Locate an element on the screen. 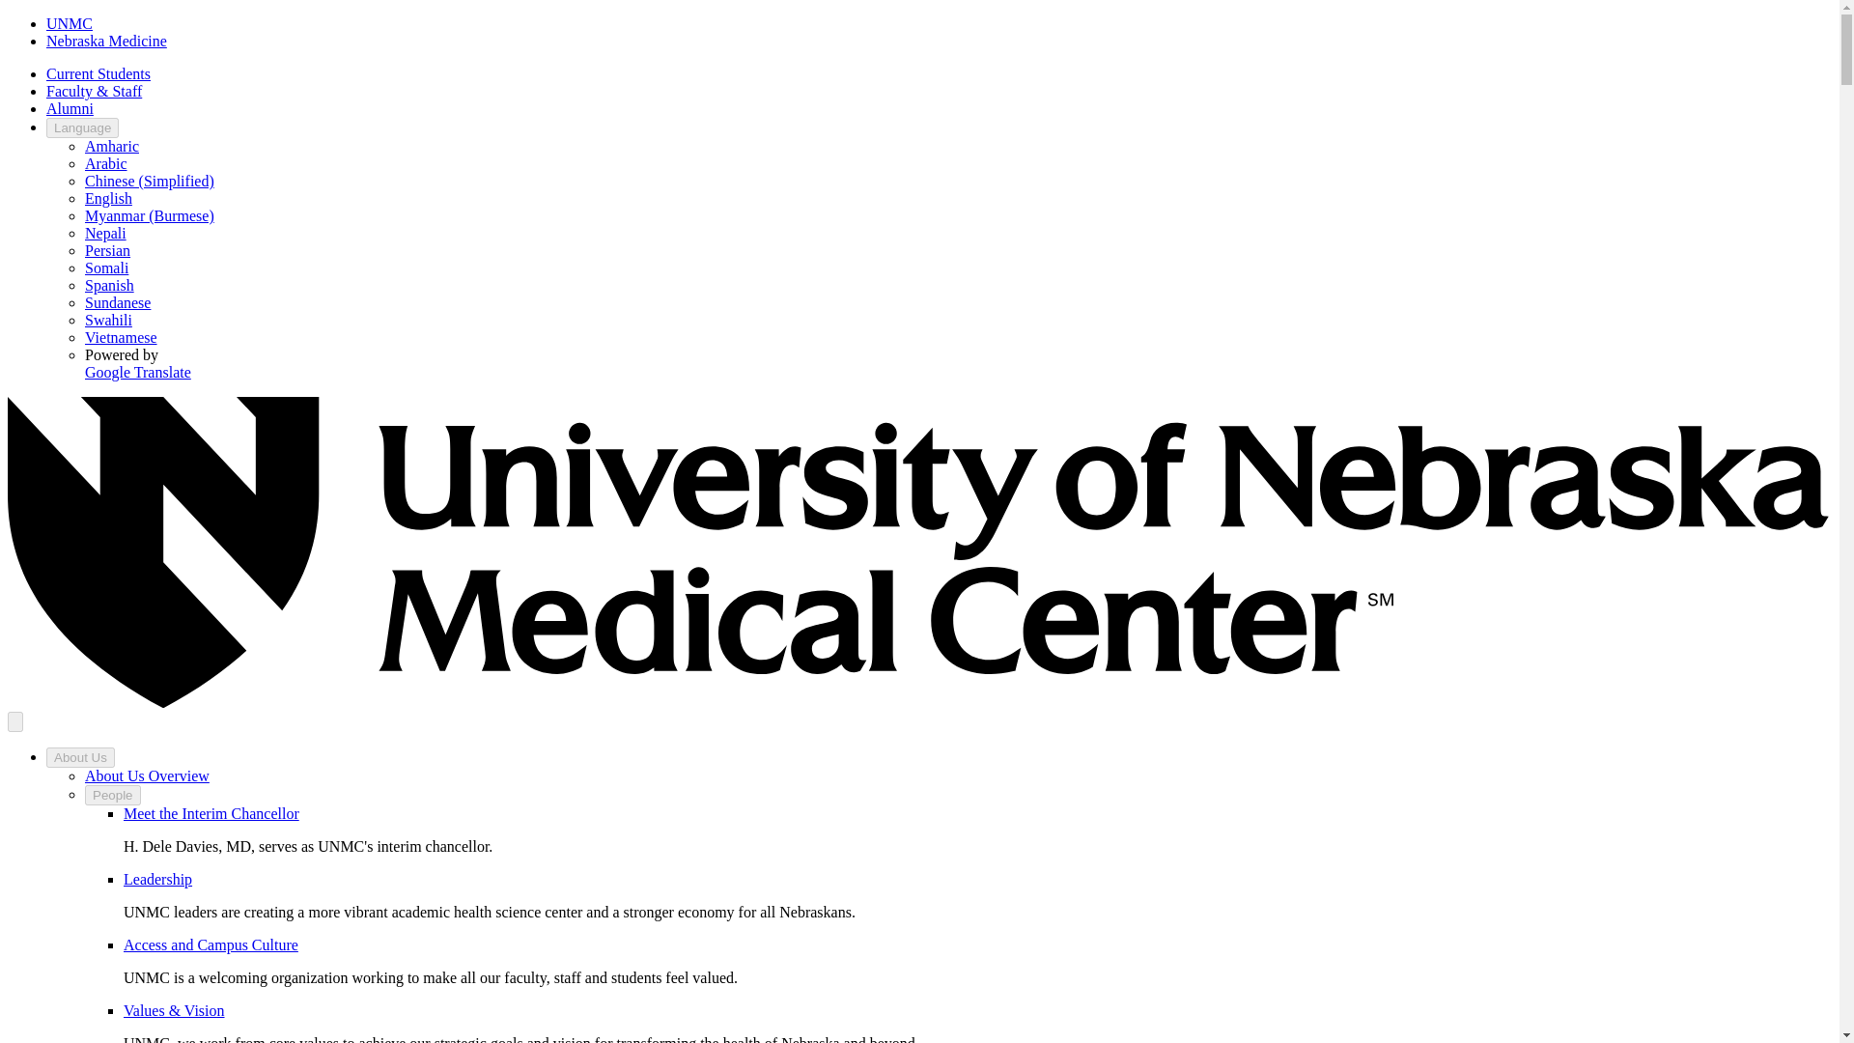 This screenshot has width=1854, height=1043. Current Students is located at coordinates (98, 73).